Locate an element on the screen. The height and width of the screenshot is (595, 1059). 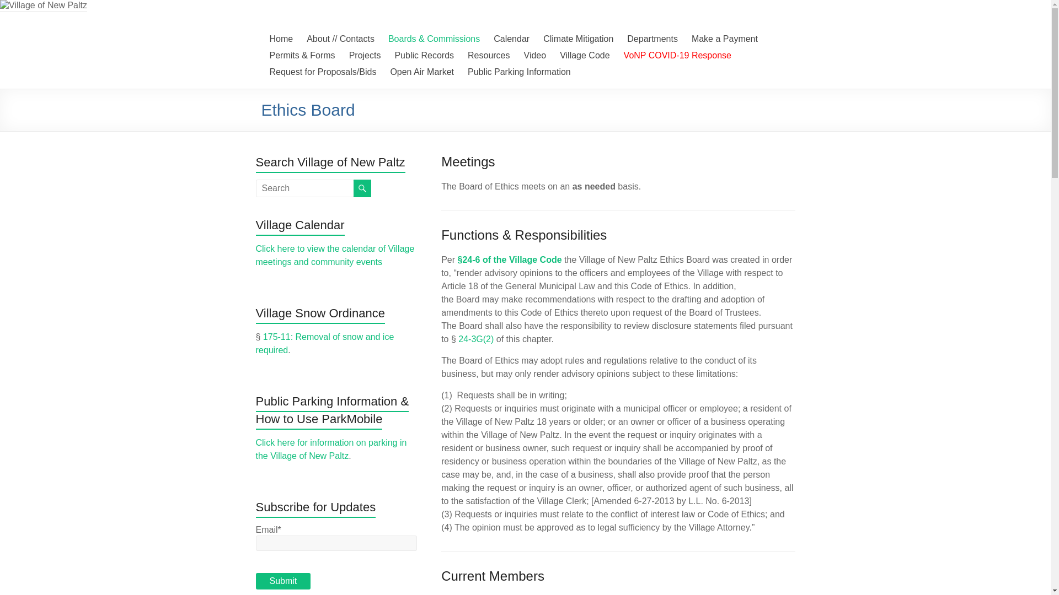
Departments is located at coordinates (652, 39).